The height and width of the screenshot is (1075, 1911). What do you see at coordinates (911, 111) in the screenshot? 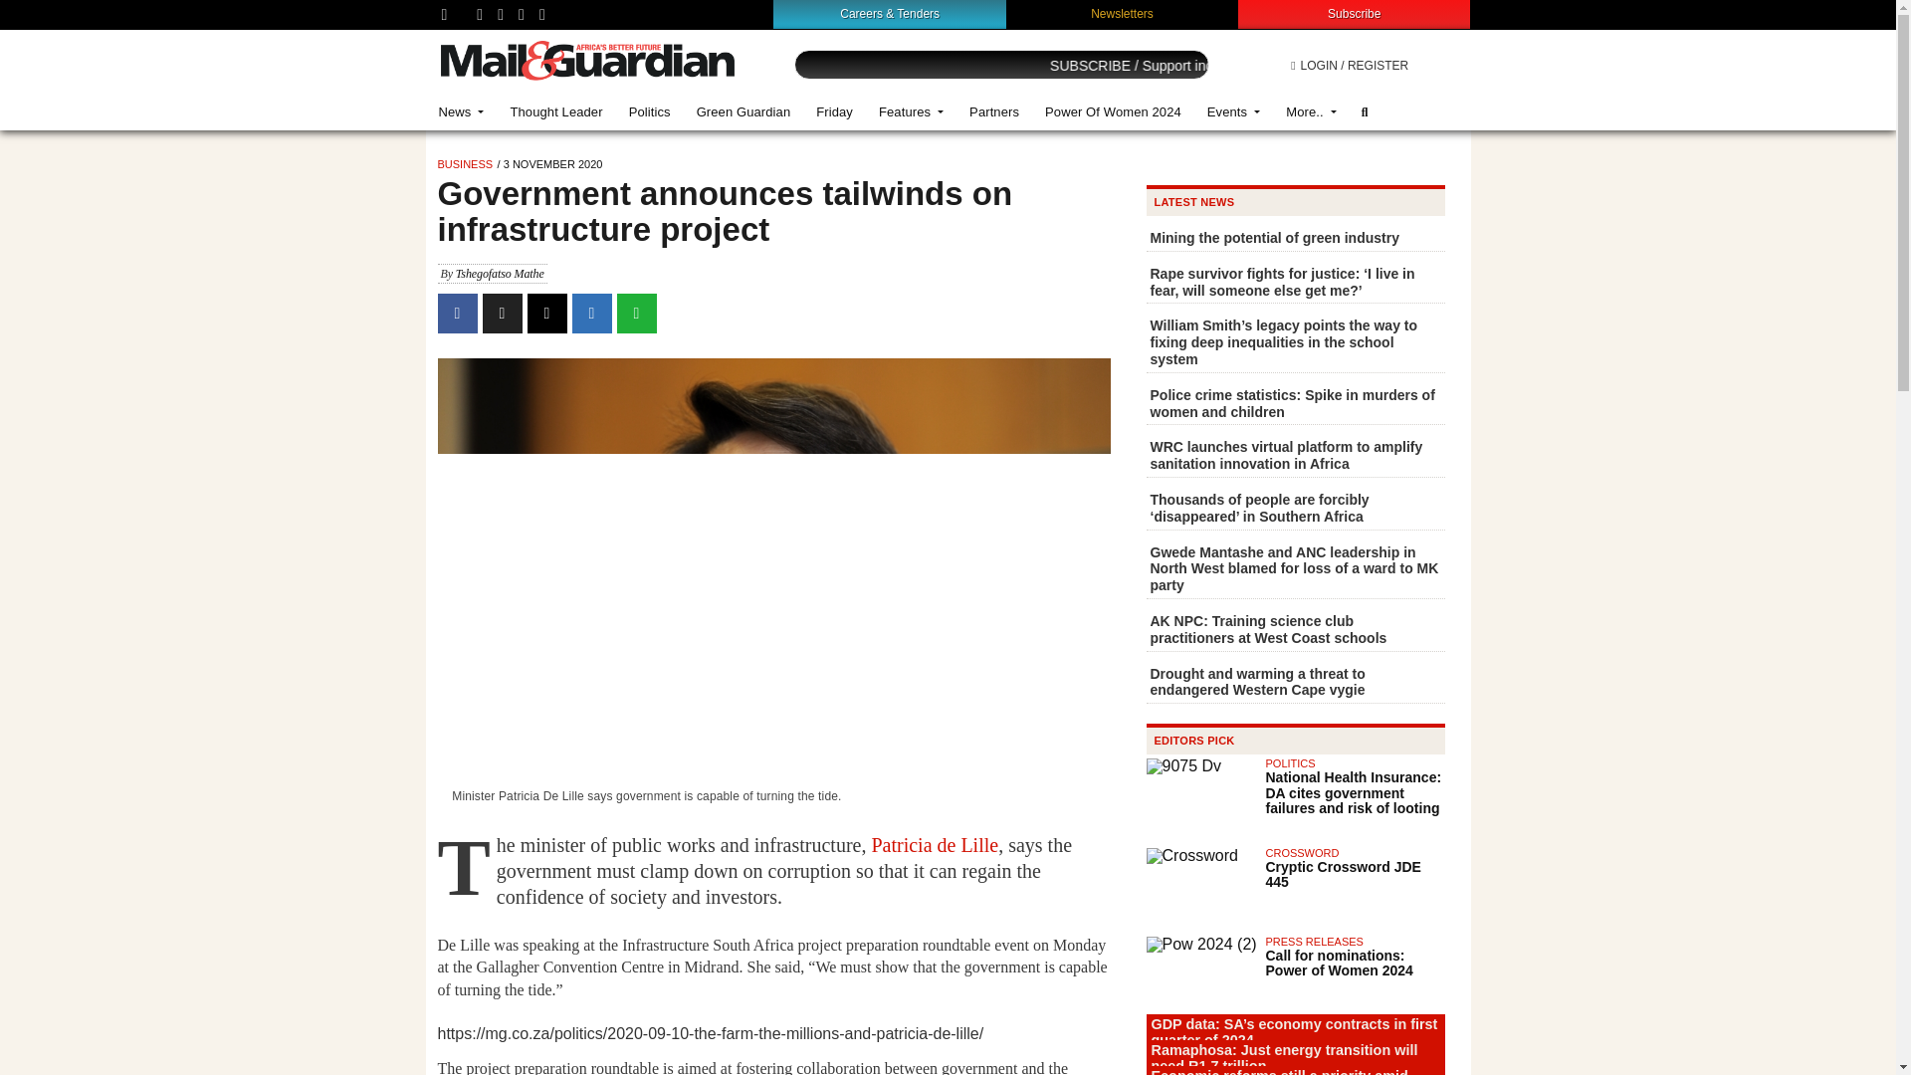
I see `Features` at bounding box center [911, 111].